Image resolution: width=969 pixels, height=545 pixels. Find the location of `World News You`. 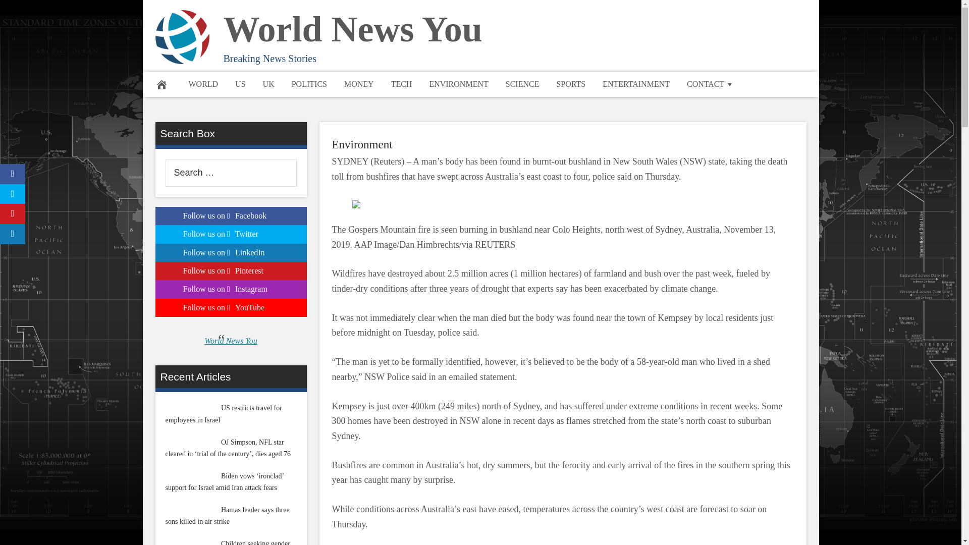

World News You is located at coordinates (352, 29).